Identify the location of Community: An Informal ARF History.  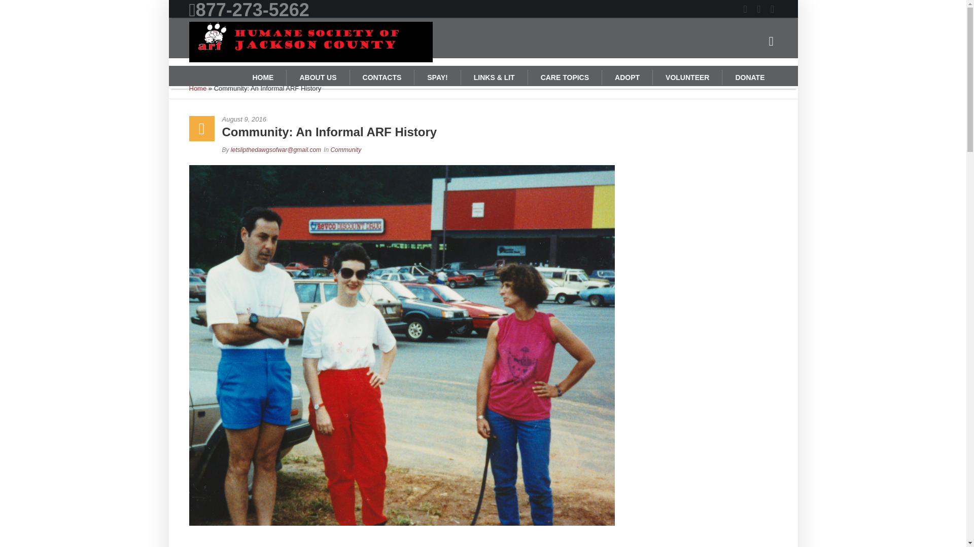
(402, 421).